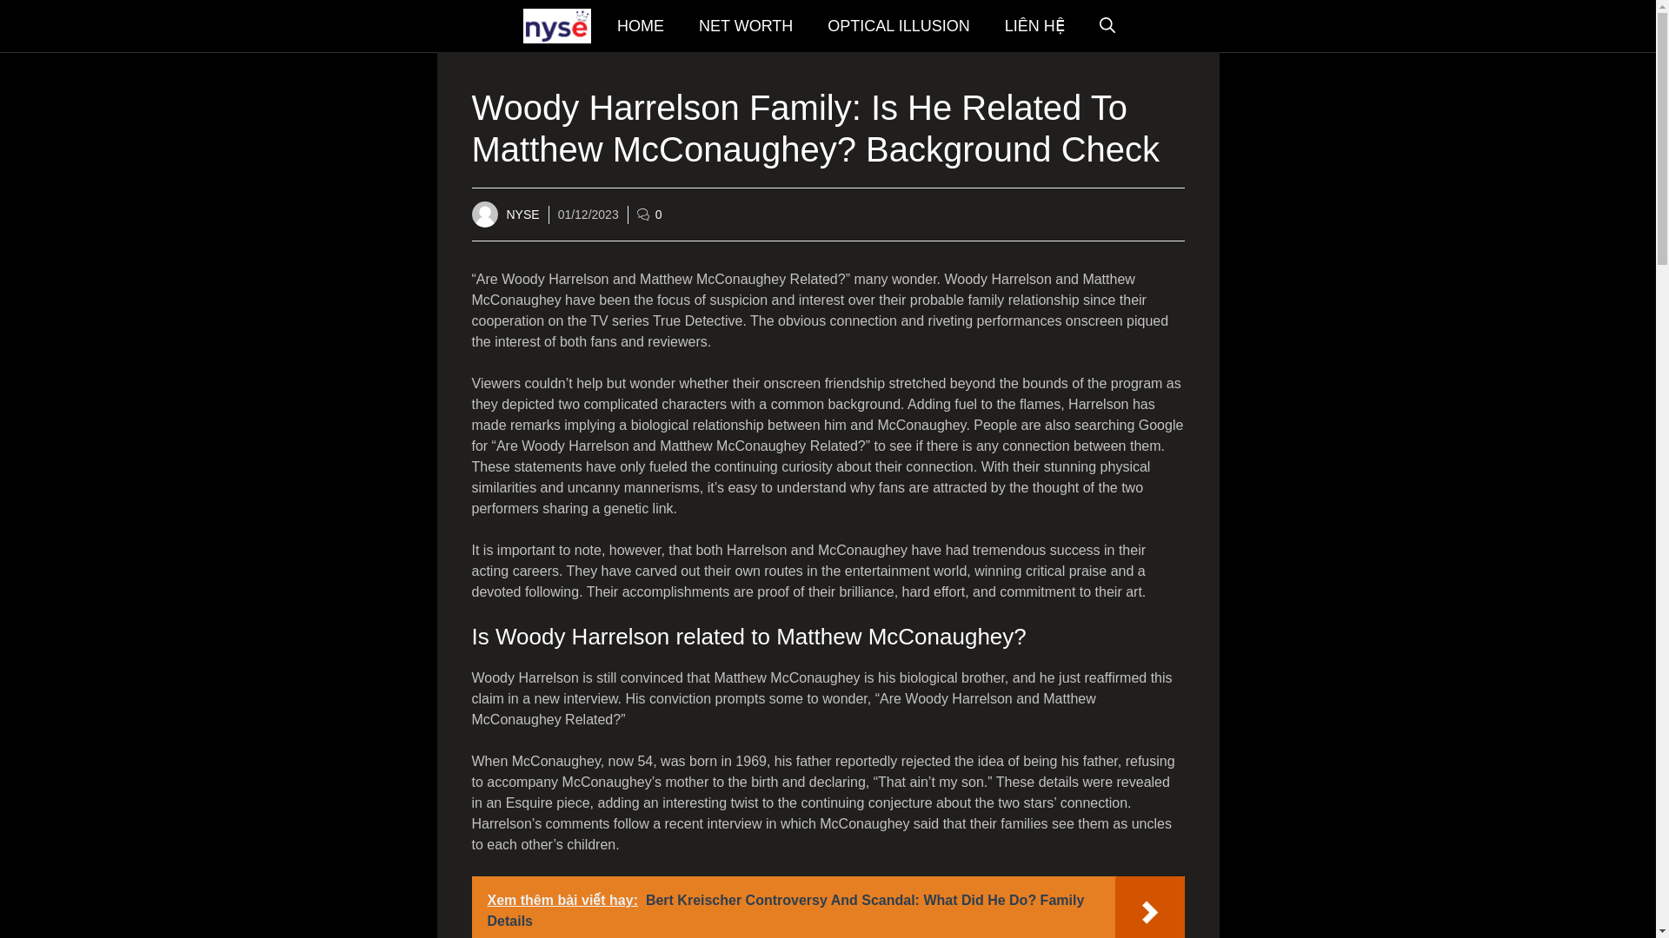 Image resolution: width=1669 pixels, height=938 pixels. Describe the element at coordinates (556, 26) in the screenshot. I see `Comprehensive English Academy NYSE` at that location.